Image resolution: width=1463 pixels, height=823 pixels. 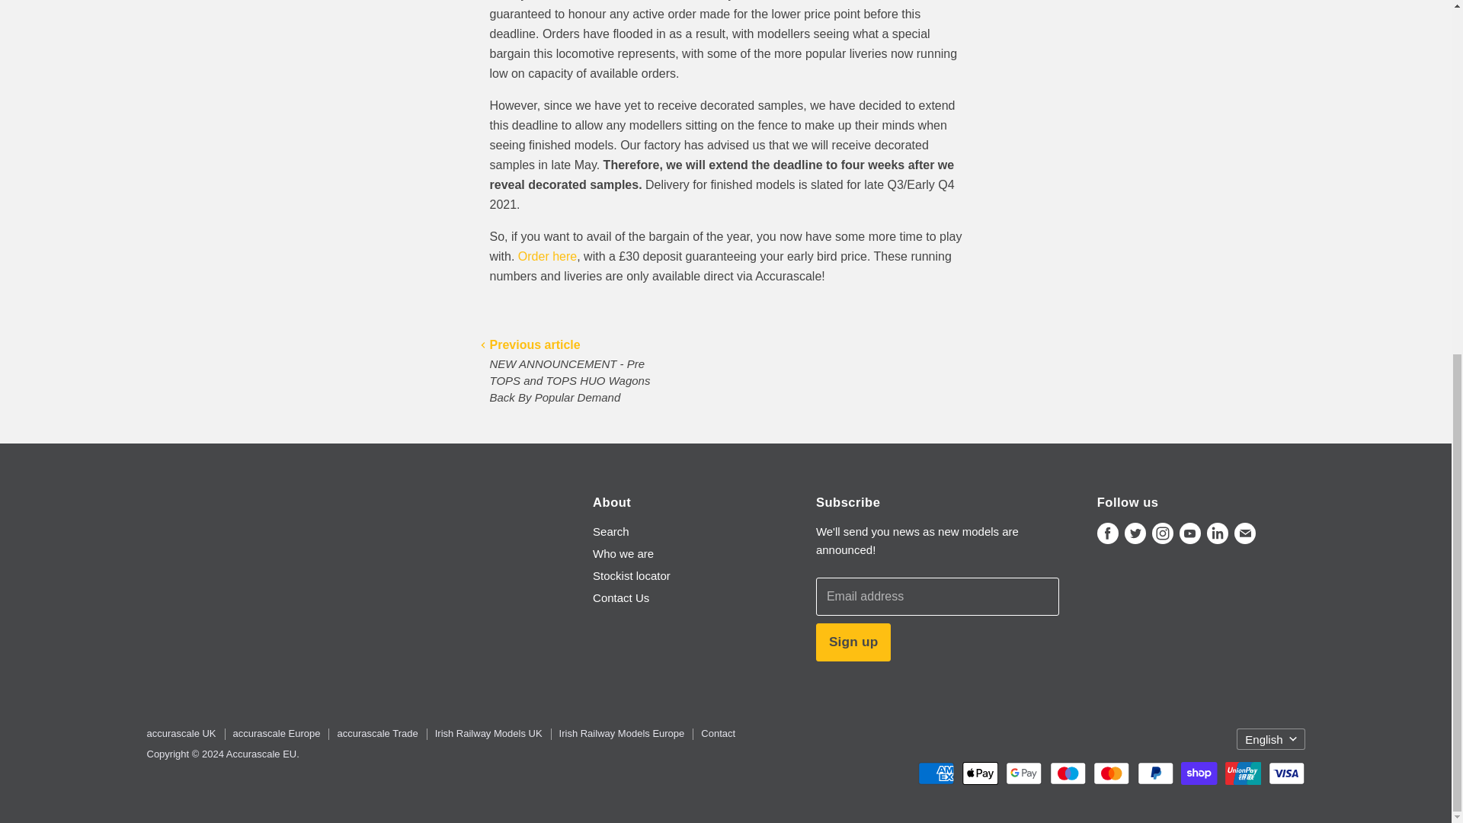 What do you see at coordinates (620, 597) in the screenshot?
I see `Contact Us` at bounding box center [620, 597].